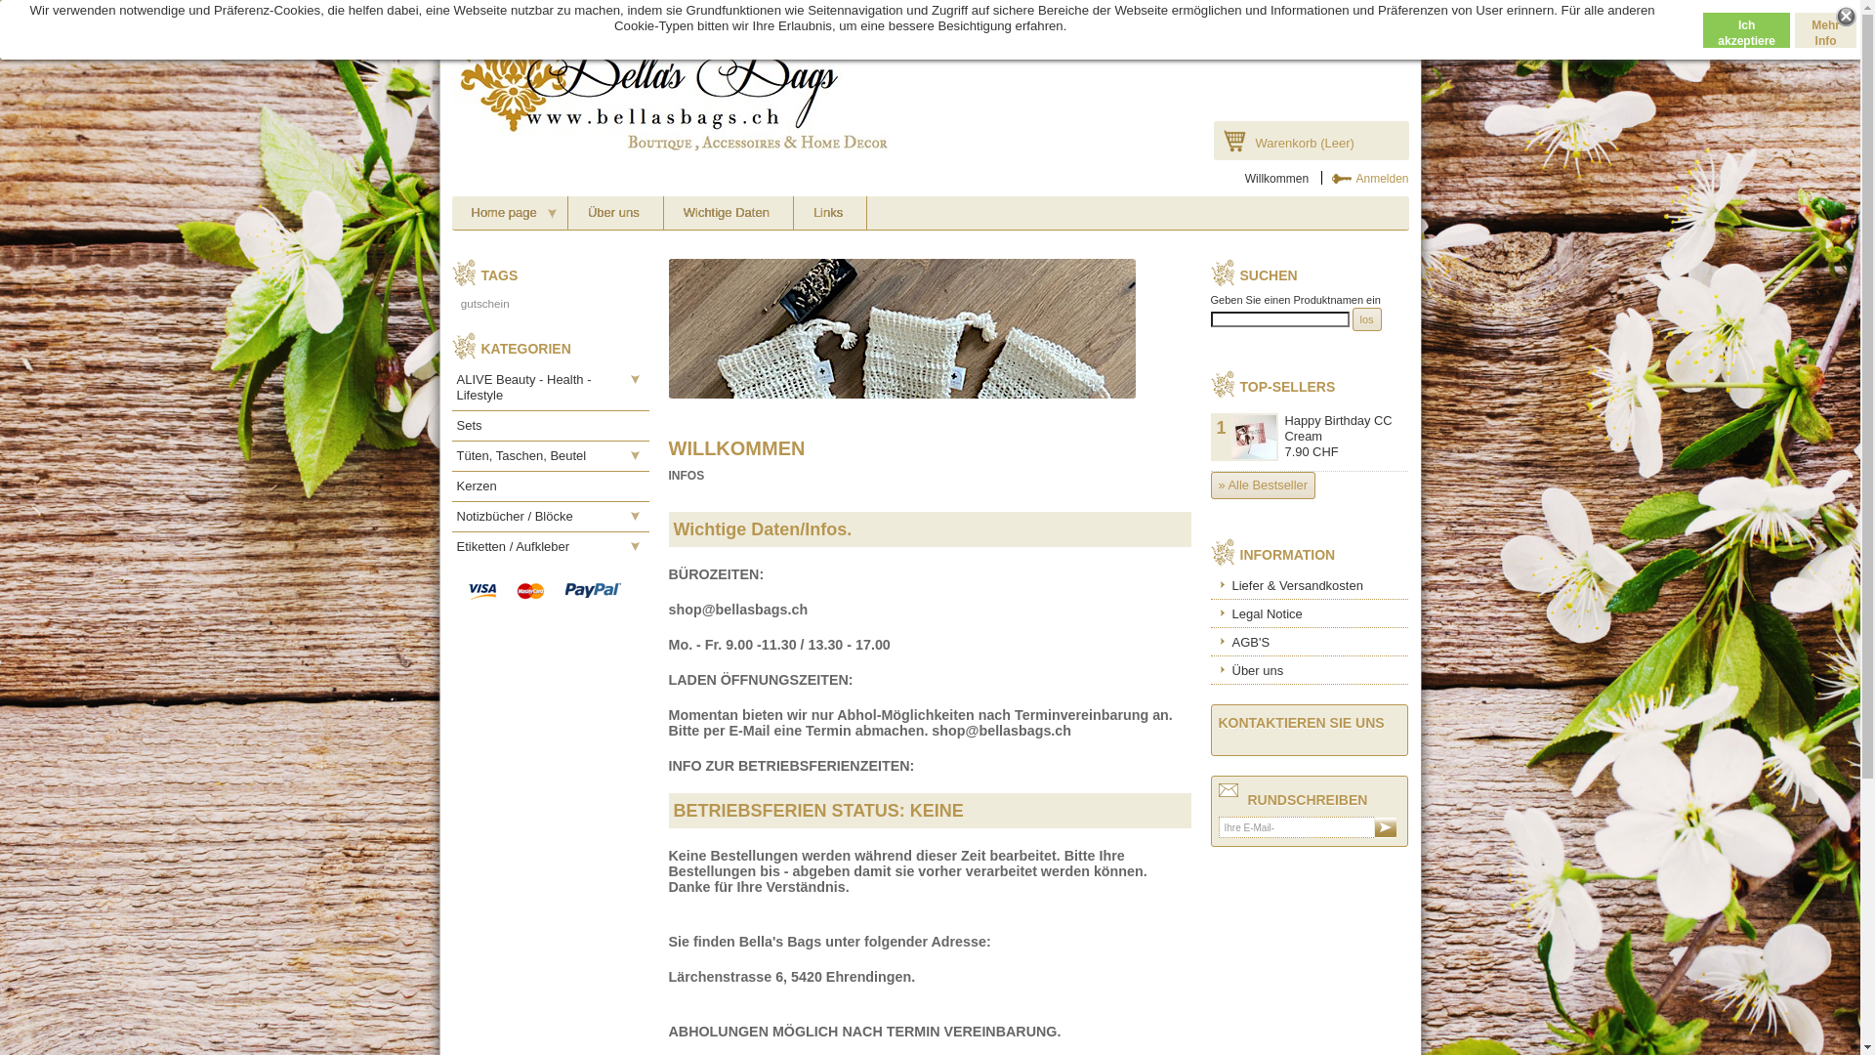 Image resolution: width=1875 pixels, height=1055 pixels. Describe the element at coordinates (408, 328) in the screenshot. I see `soap bags` at that location.